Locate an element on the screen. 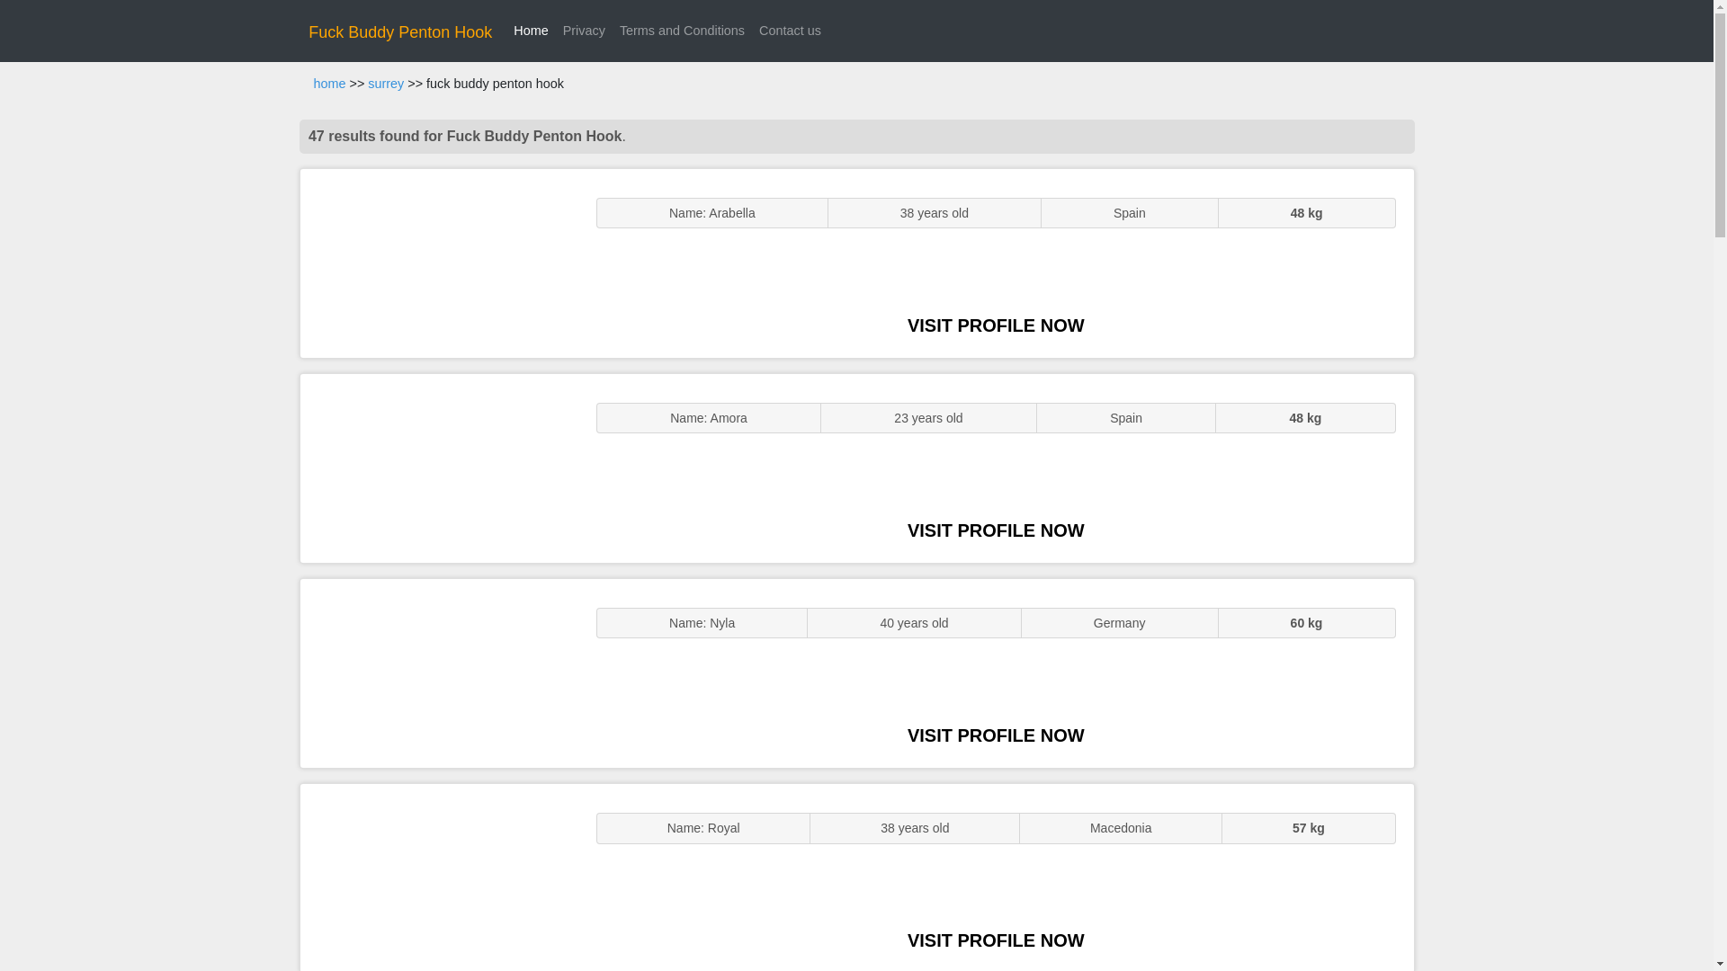 Image resolution: width=1727 pixels, height=971 pixels. VISIT PROFILE NOW is located at coordinates (996, 530).